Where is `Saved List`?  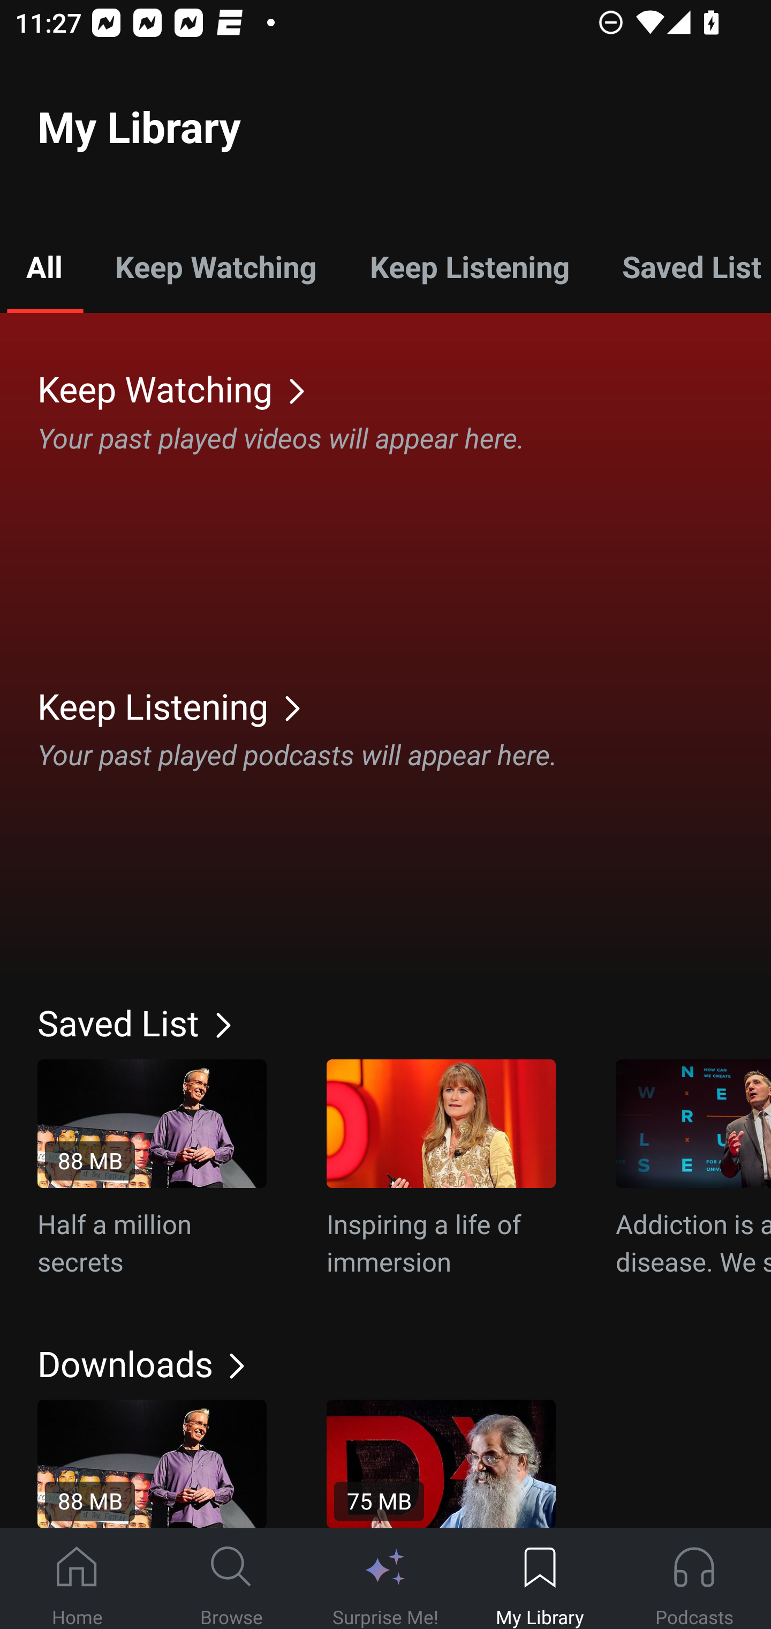 Saved List is located at coordinates (683, 266).